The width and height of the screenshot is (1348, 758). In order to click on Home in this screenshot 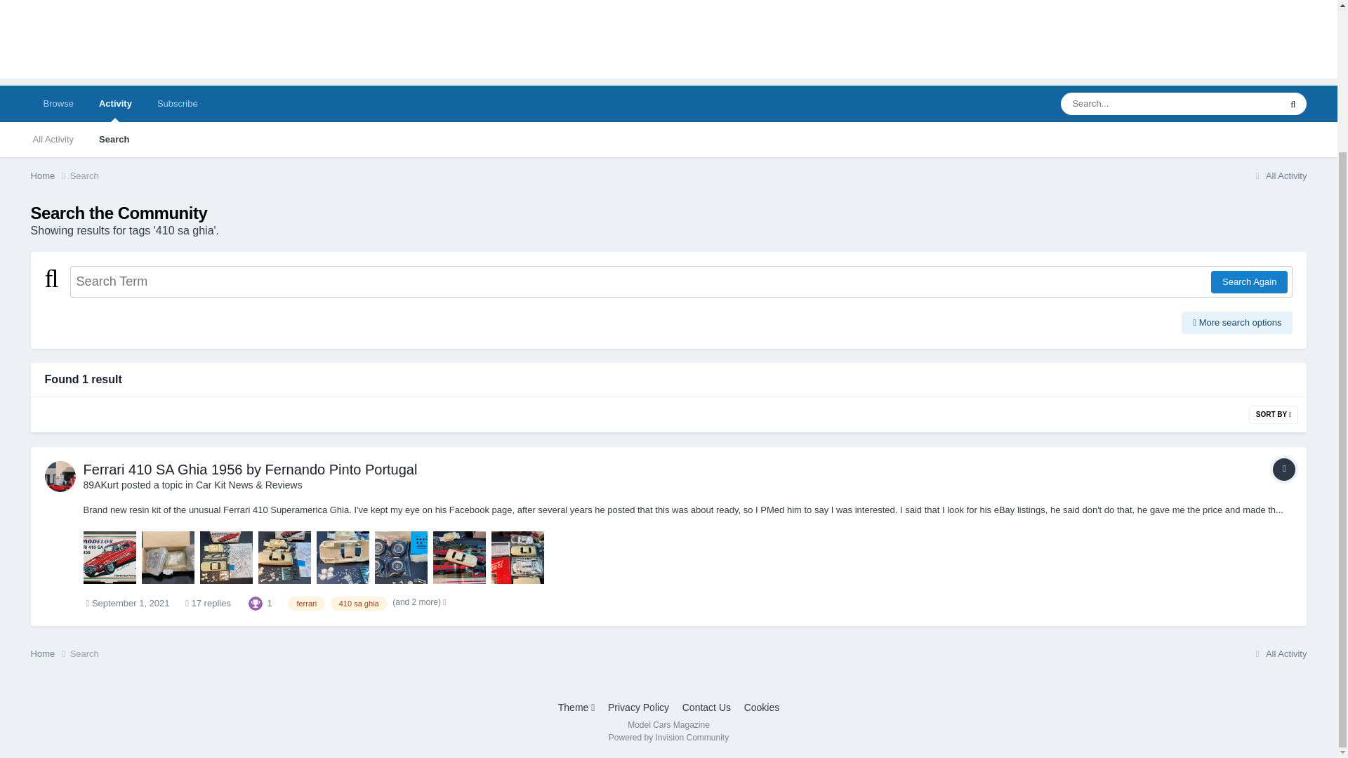, I will do `click(51, 175)`.